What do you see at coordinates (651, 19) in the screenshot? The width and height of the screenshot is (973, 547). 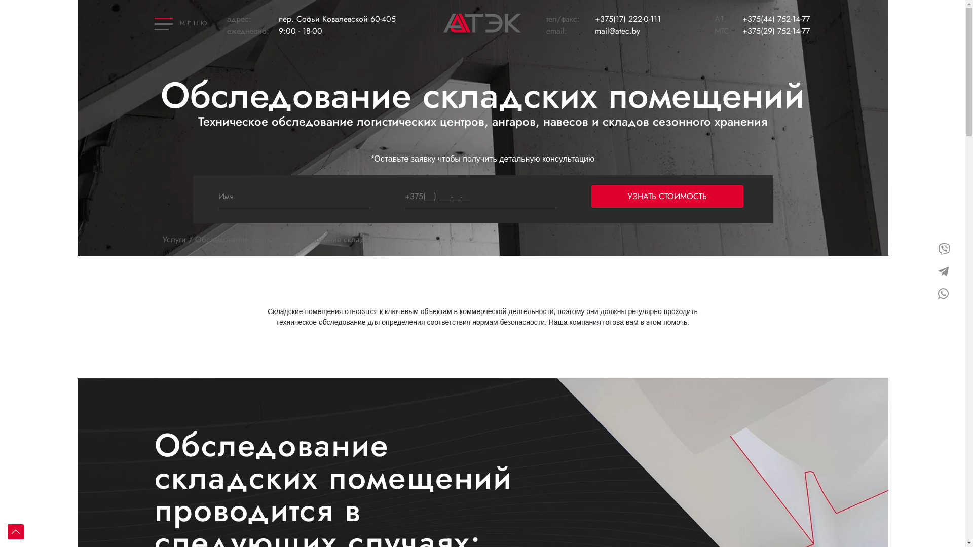 I see `+375(17) 222-0-111` at bounding box center [651, 19].